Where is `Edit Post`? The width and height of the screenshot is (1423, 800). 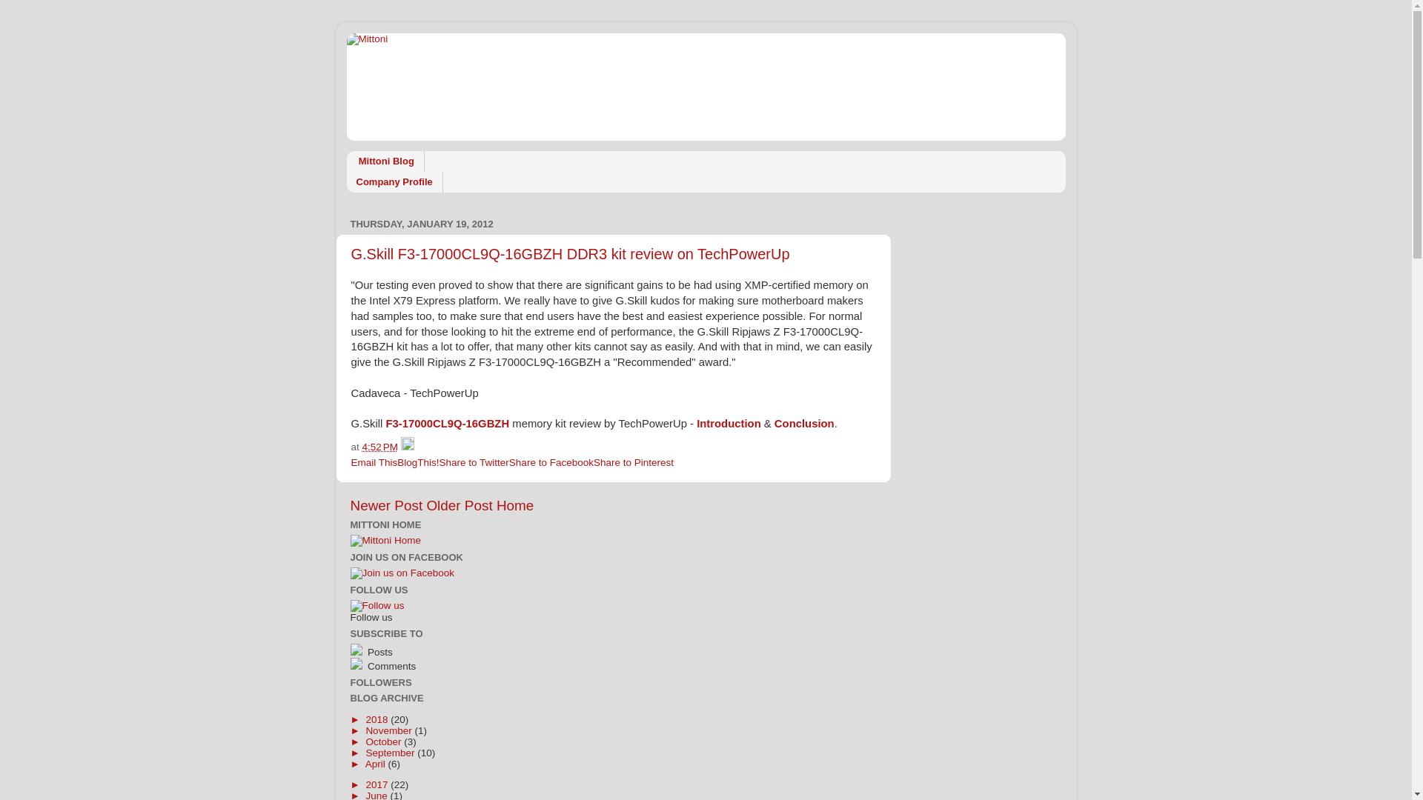
Edit Post is located at coordinates (408, 447).